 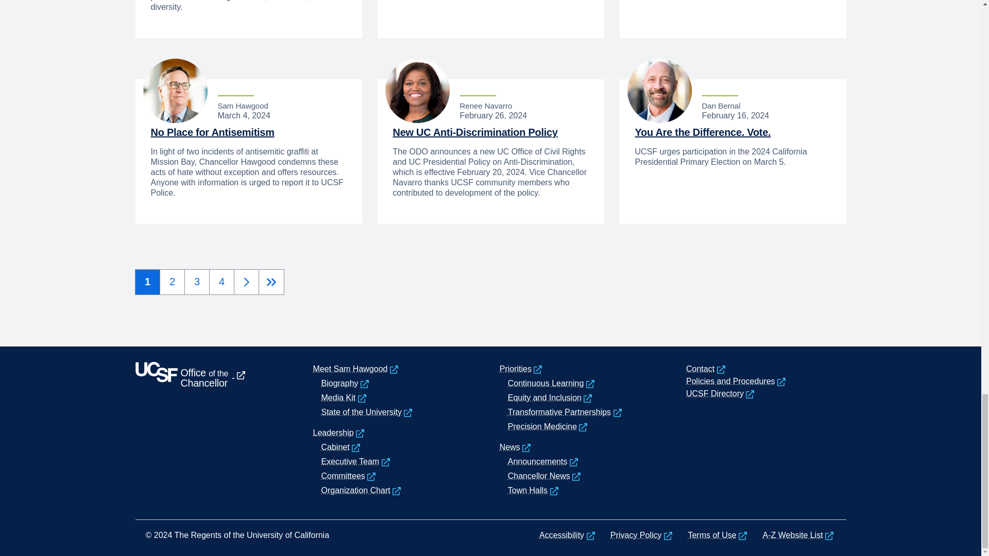 What do you see at coordinates (147, 282) in the screenshot?
I see `Current page` at bounding box center [147, 282].